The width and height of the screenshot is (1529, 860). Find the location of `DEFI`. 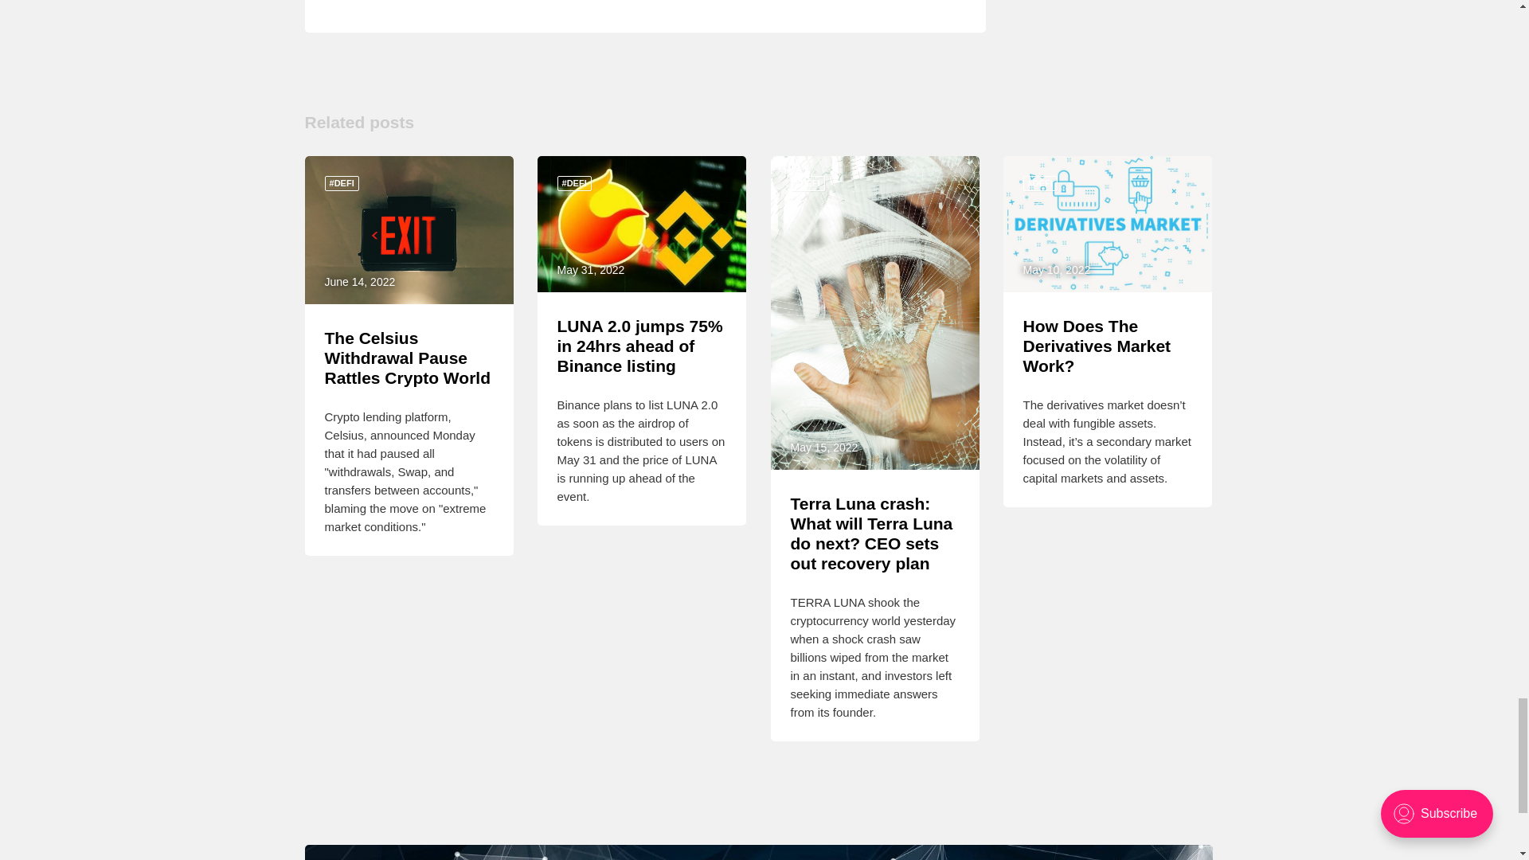

DEFI is located at coordinates (575, 183).